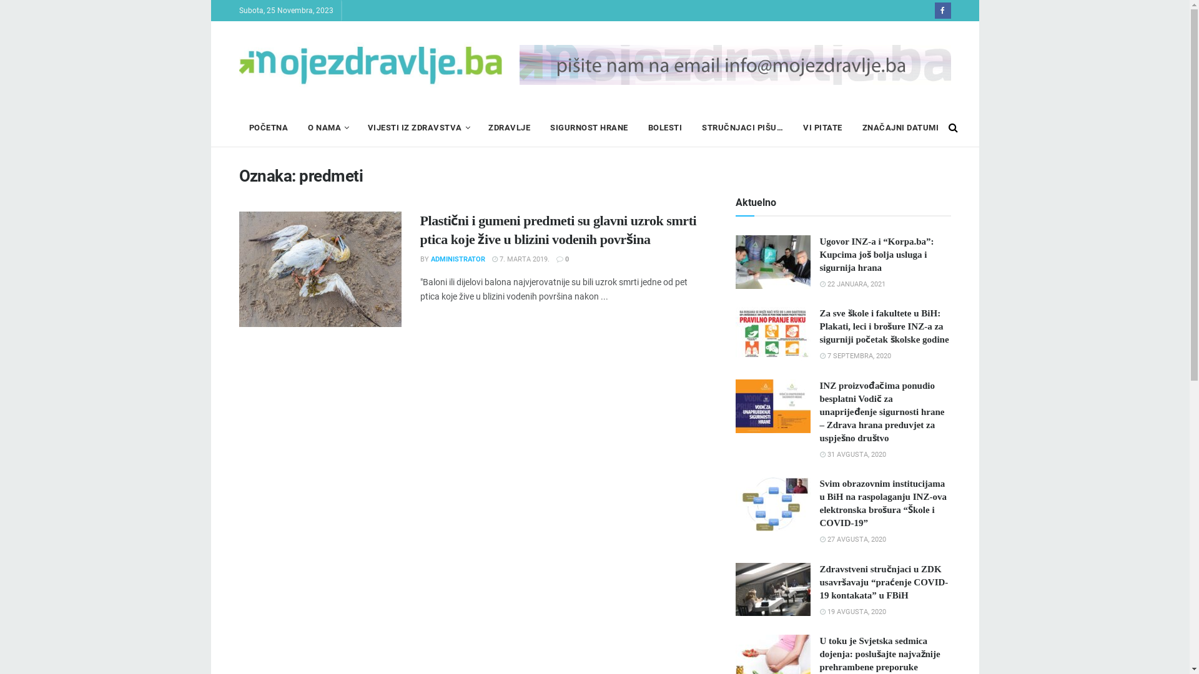  What do you see at coordinates (852, 612) in the screenshot?
I see `19 AVGUSTA, 2020` at bounding box center [852, 612].